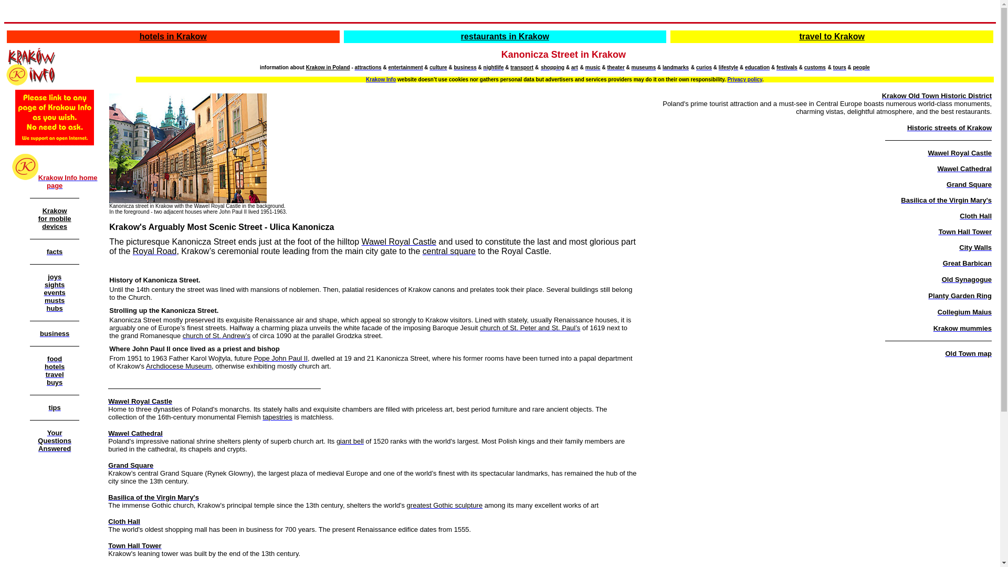 The image size is (1008, 567). I want to click on shopping, so click(552, 66).